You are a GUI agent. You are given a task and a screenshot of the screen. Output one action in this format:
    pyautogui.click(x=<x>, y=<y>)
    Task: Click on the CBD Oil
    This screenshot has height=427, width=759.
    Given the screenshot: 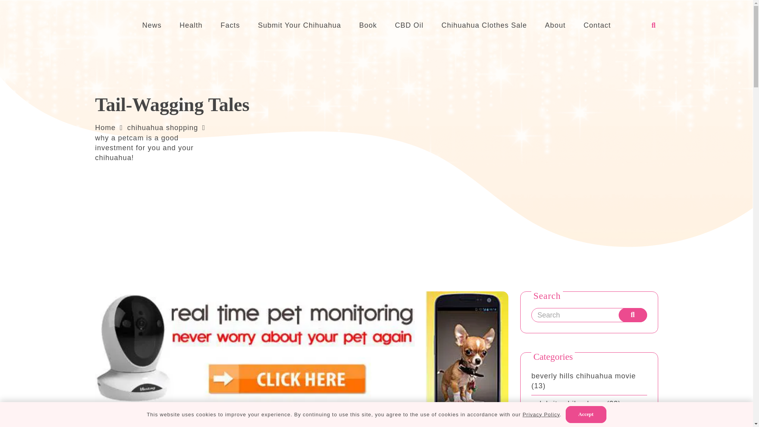 What is the action you would take?
    pyautogui.click(x=409, y=25)
    